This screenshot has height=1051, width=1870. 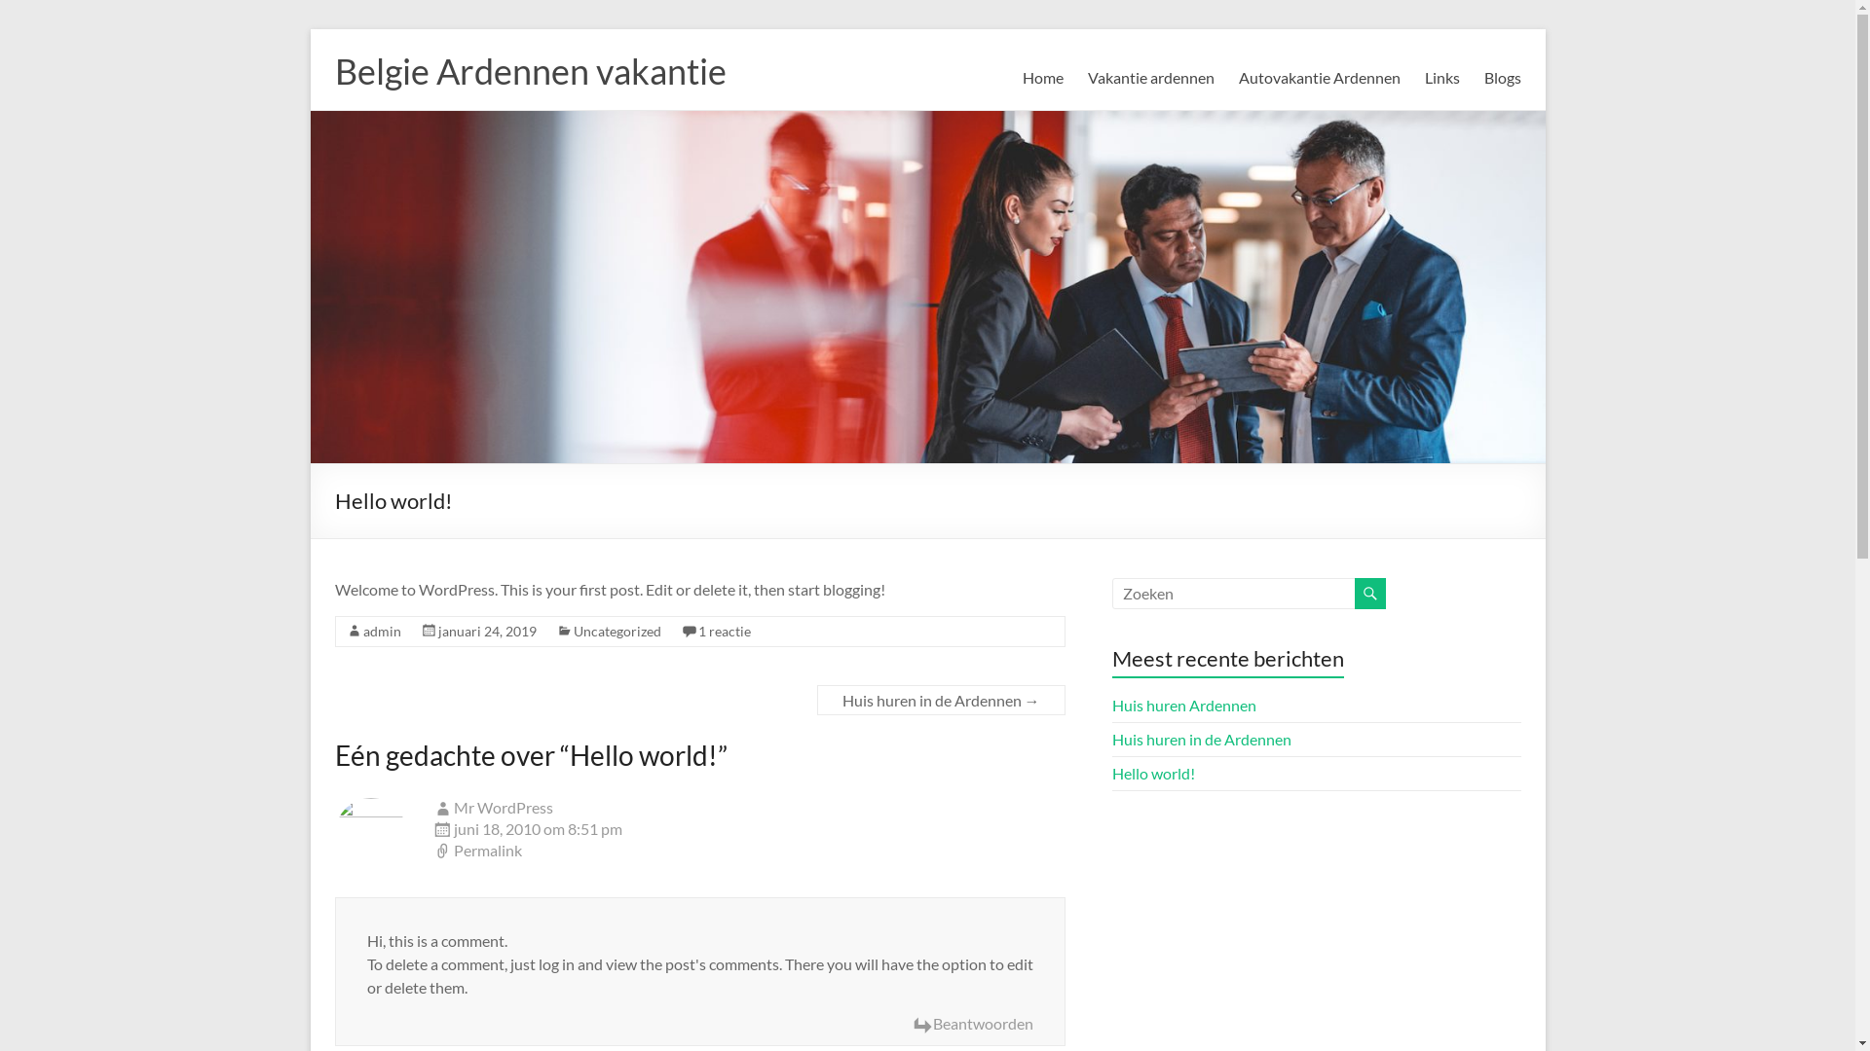 What do you see at coordinates (749, 852) in the screenshot?
I see `Permalink` at bounding box center [749, 852].